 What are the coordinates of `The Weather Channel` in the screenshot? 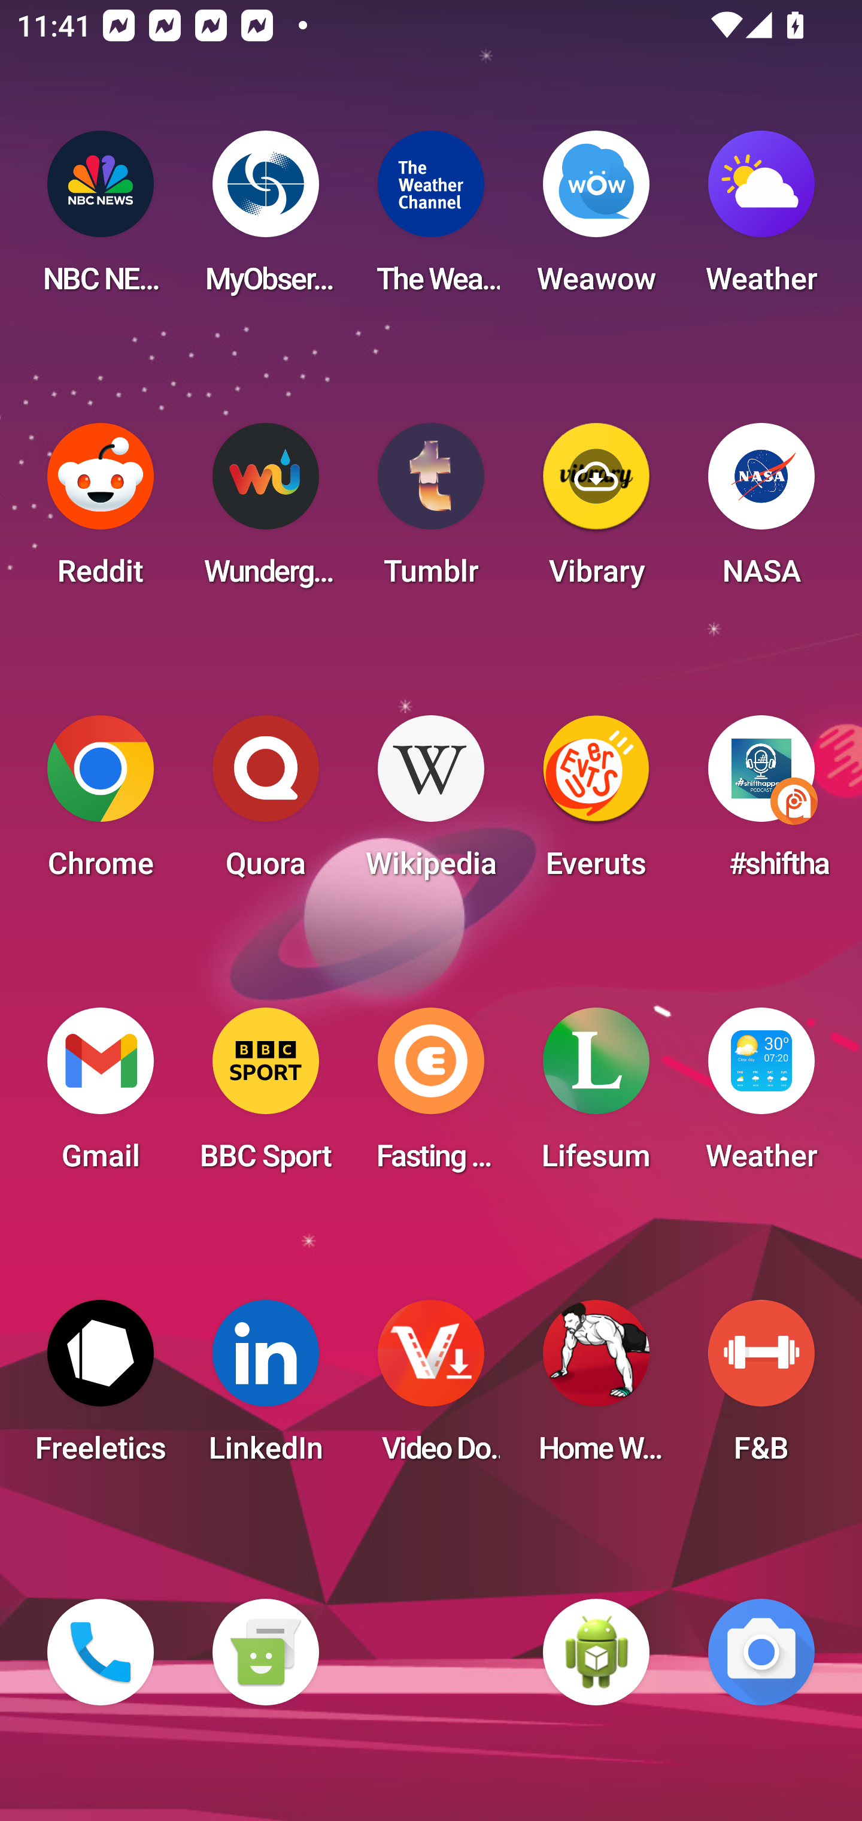 It's located at (431, 219).